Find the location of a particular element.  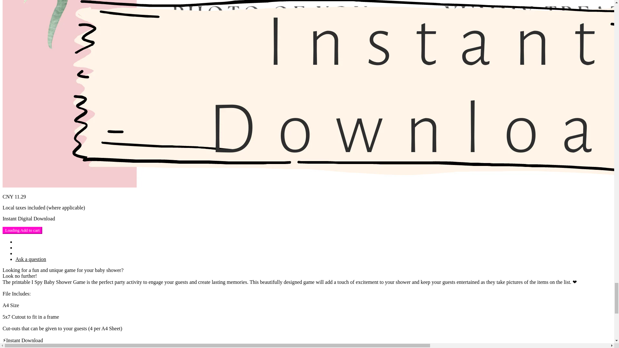

Ask a question is located at coordinates (31, 259).